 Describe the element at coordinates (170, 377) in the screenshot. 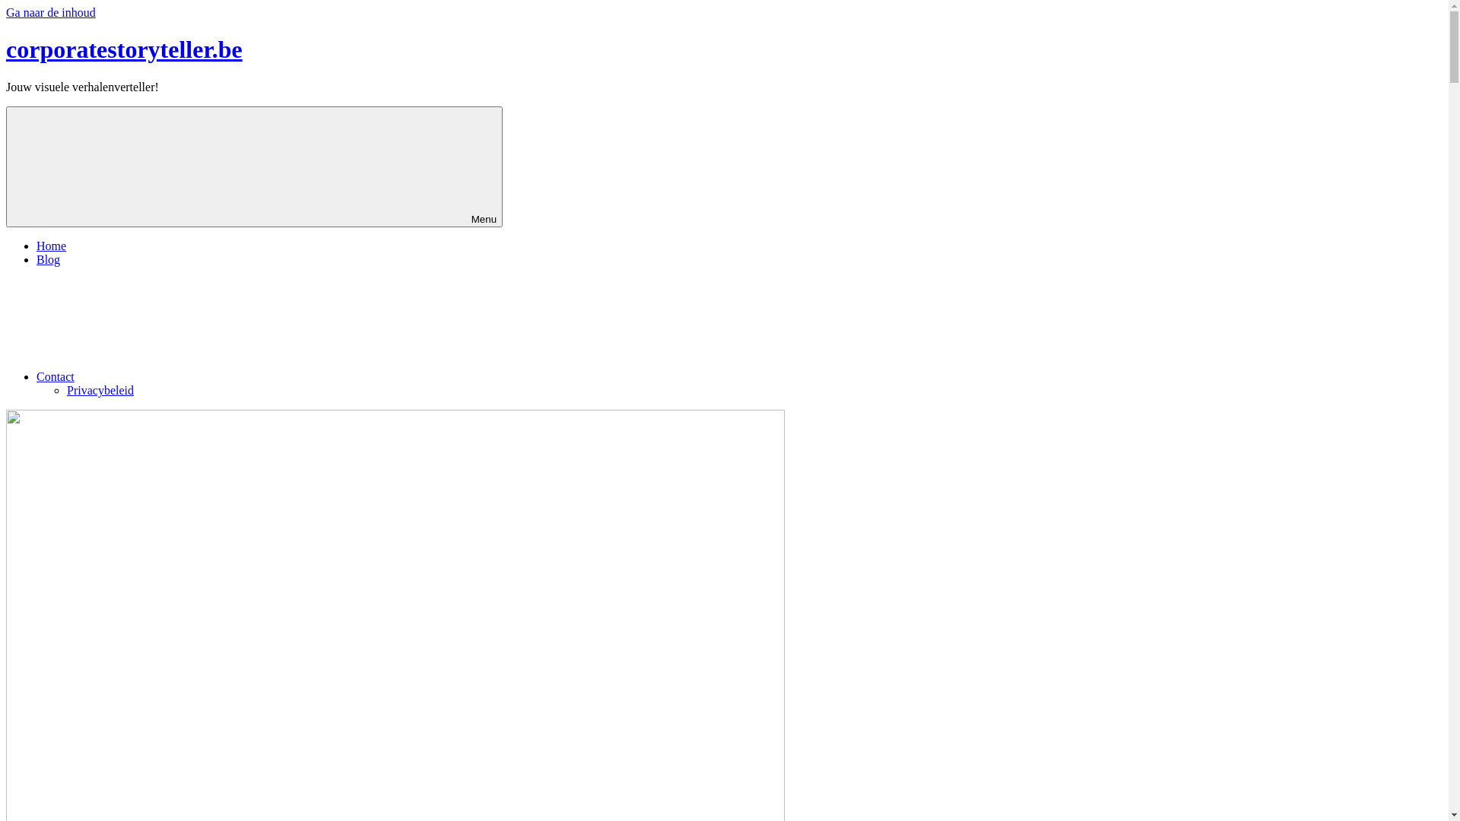

I see `Contact` at that location.